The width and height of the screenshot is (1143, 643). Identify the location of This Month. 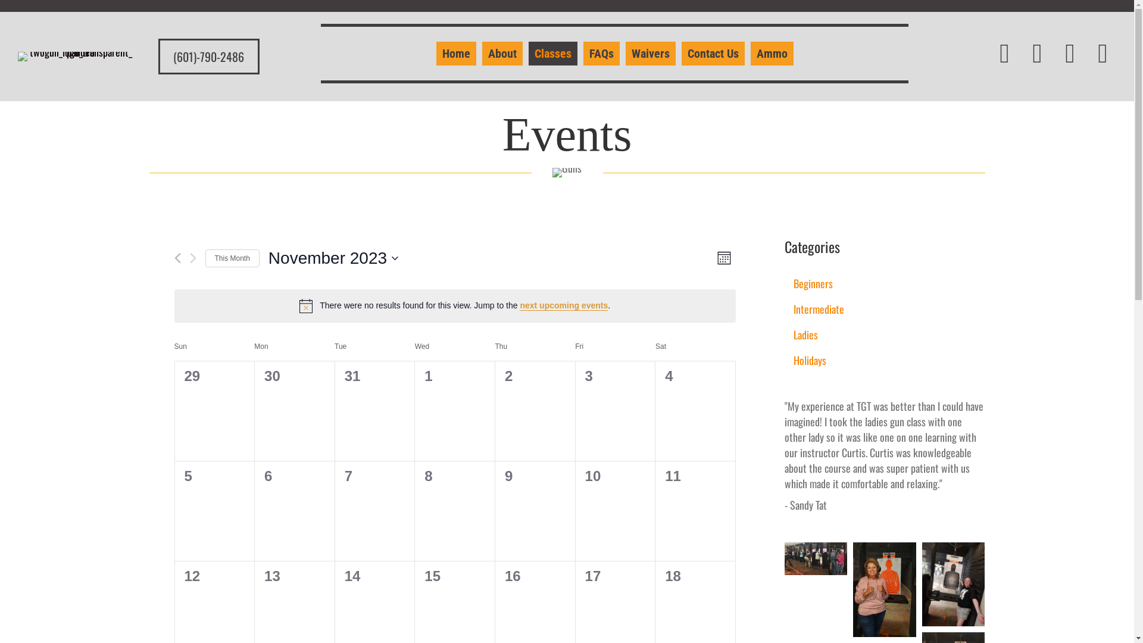
(232, 258).